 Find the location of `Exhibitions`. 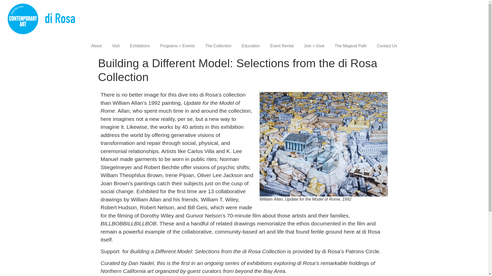

Exhibitions is located at coordinates (140, 46).